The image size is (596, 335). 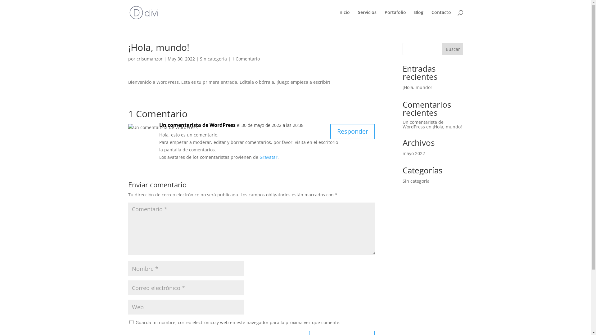 I want to click on Blog, so click(x=419, y=17).